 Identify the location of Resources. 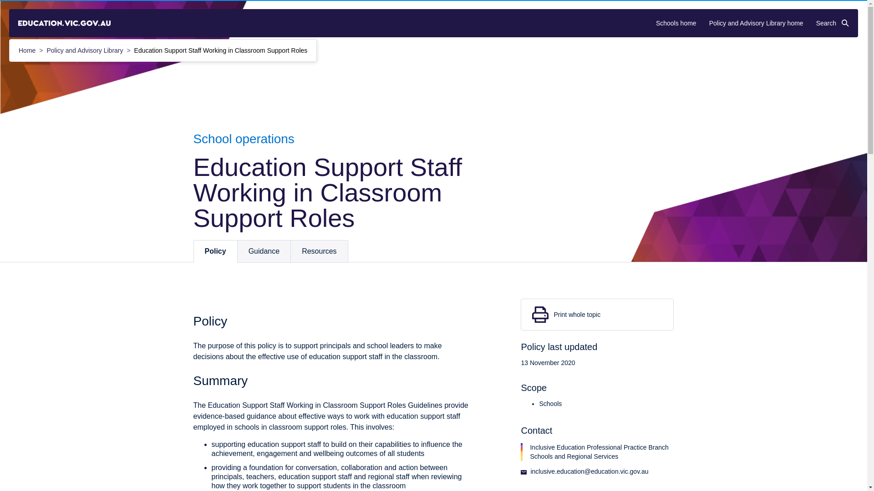
(319, 251).